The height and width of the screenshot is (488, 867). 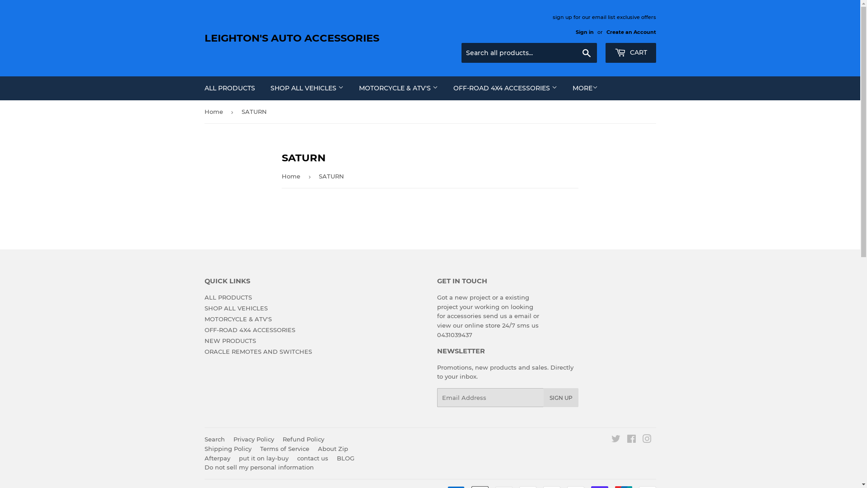 I want to click on Search, so click(x=586, y=53).